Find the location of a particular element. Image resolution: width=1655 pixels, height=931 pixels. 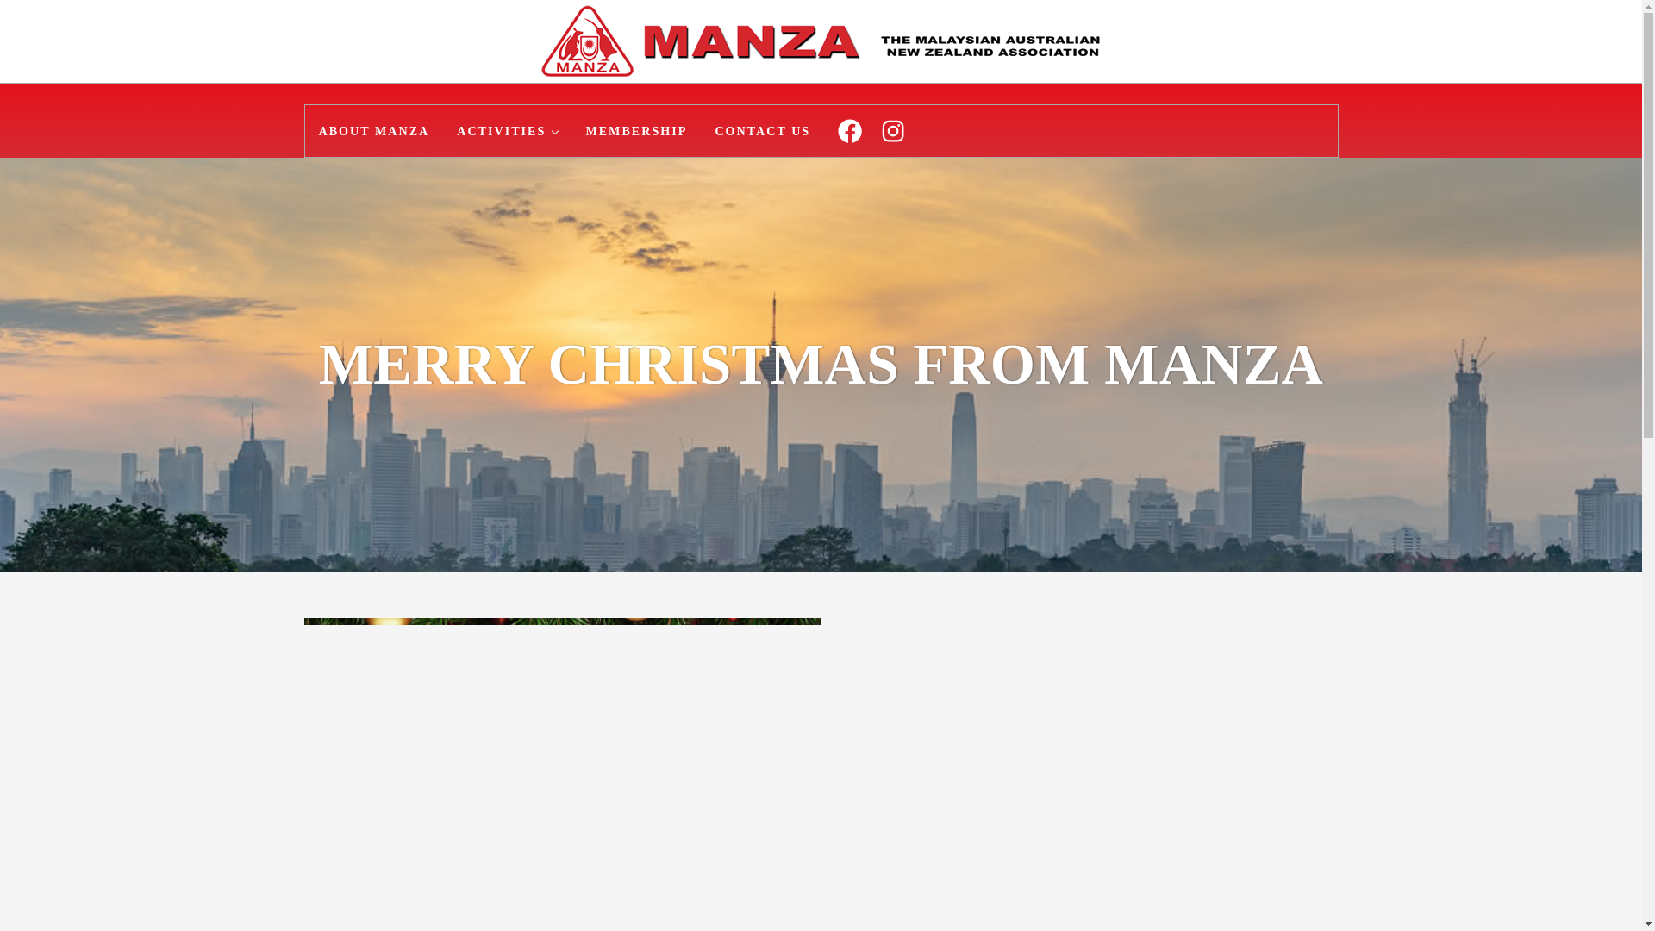

ACTIVITIES is located at coordinates (507, 131).